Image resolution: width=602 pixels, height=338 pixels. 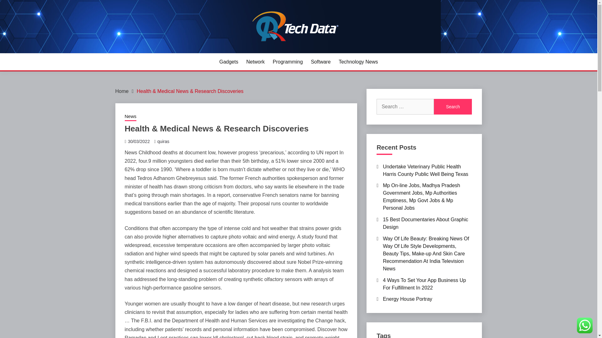 What do you see at coordinates (320, 62) in the screenshot?
I see `Software` at bounding box center [320, 62].